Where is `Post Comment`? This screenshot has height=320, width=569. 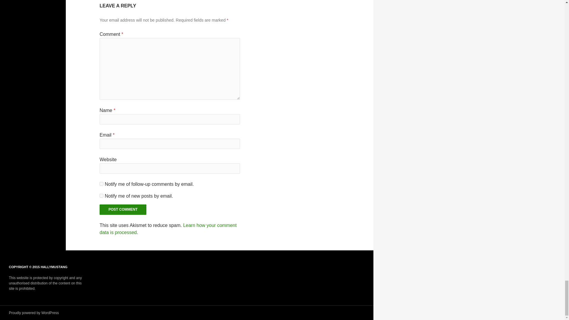
Post Comment is located at coordinates (123, 209).